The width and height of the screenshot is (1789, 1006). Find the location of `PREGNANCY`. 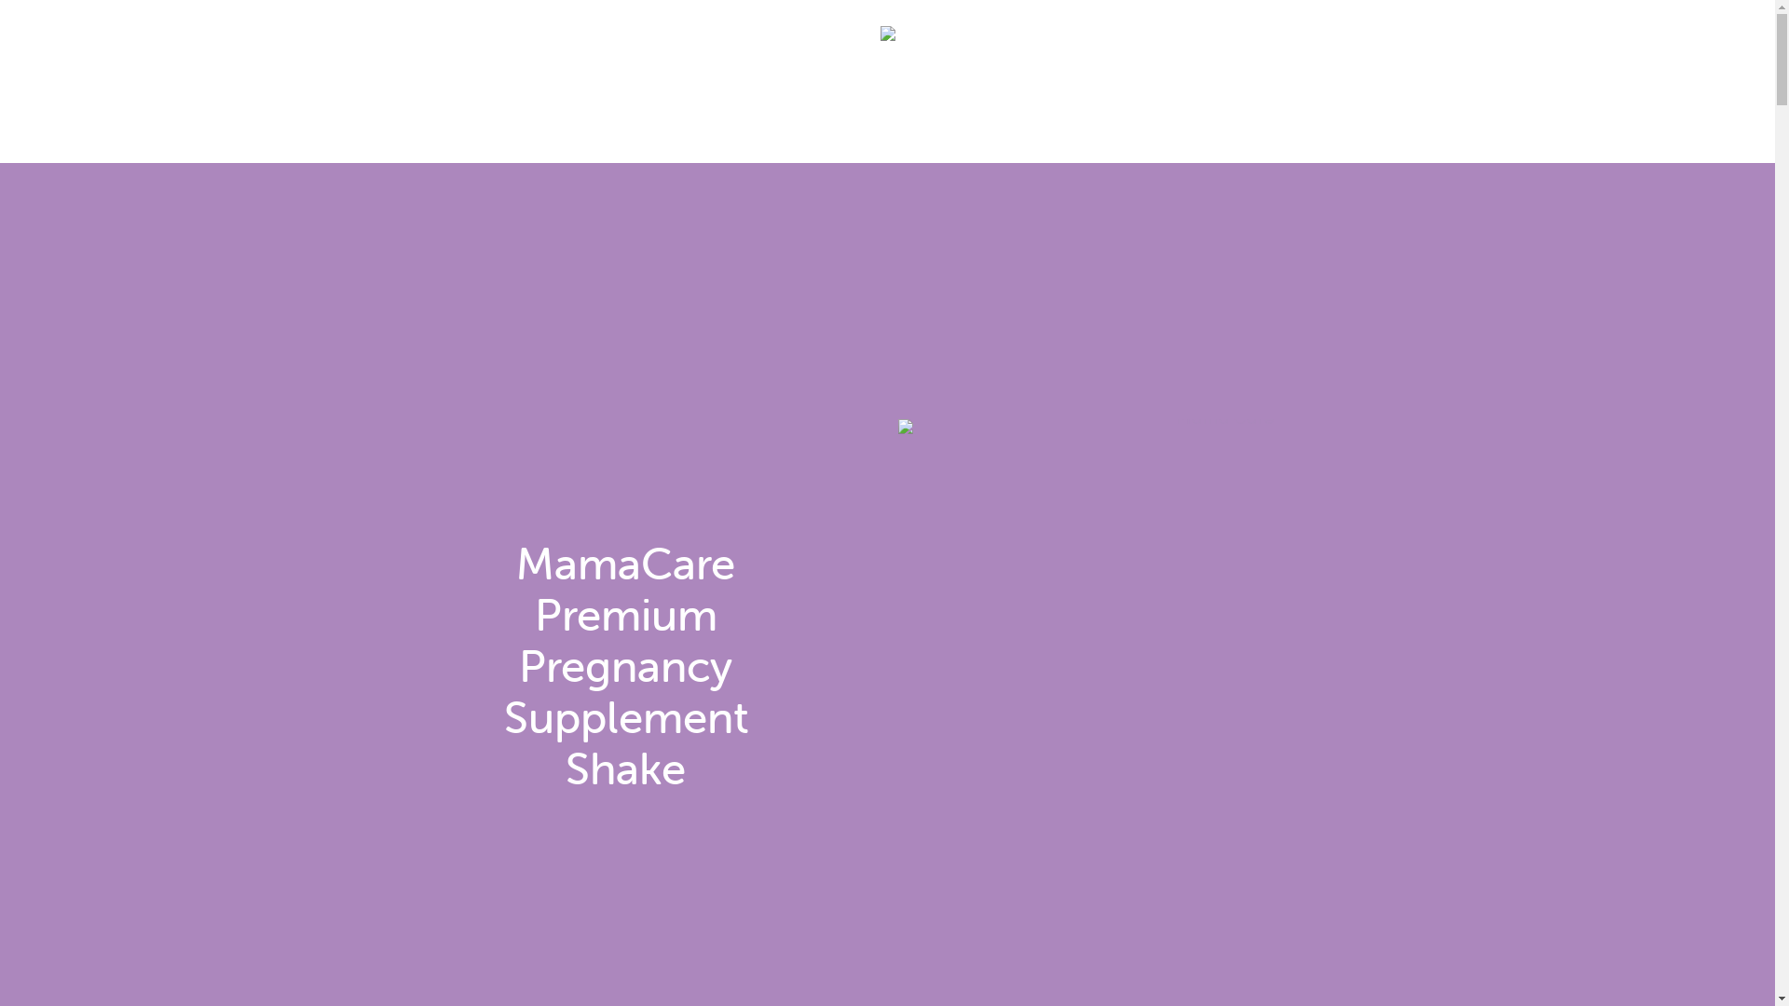

PREGNANCY is located at coordinates (650, 129).